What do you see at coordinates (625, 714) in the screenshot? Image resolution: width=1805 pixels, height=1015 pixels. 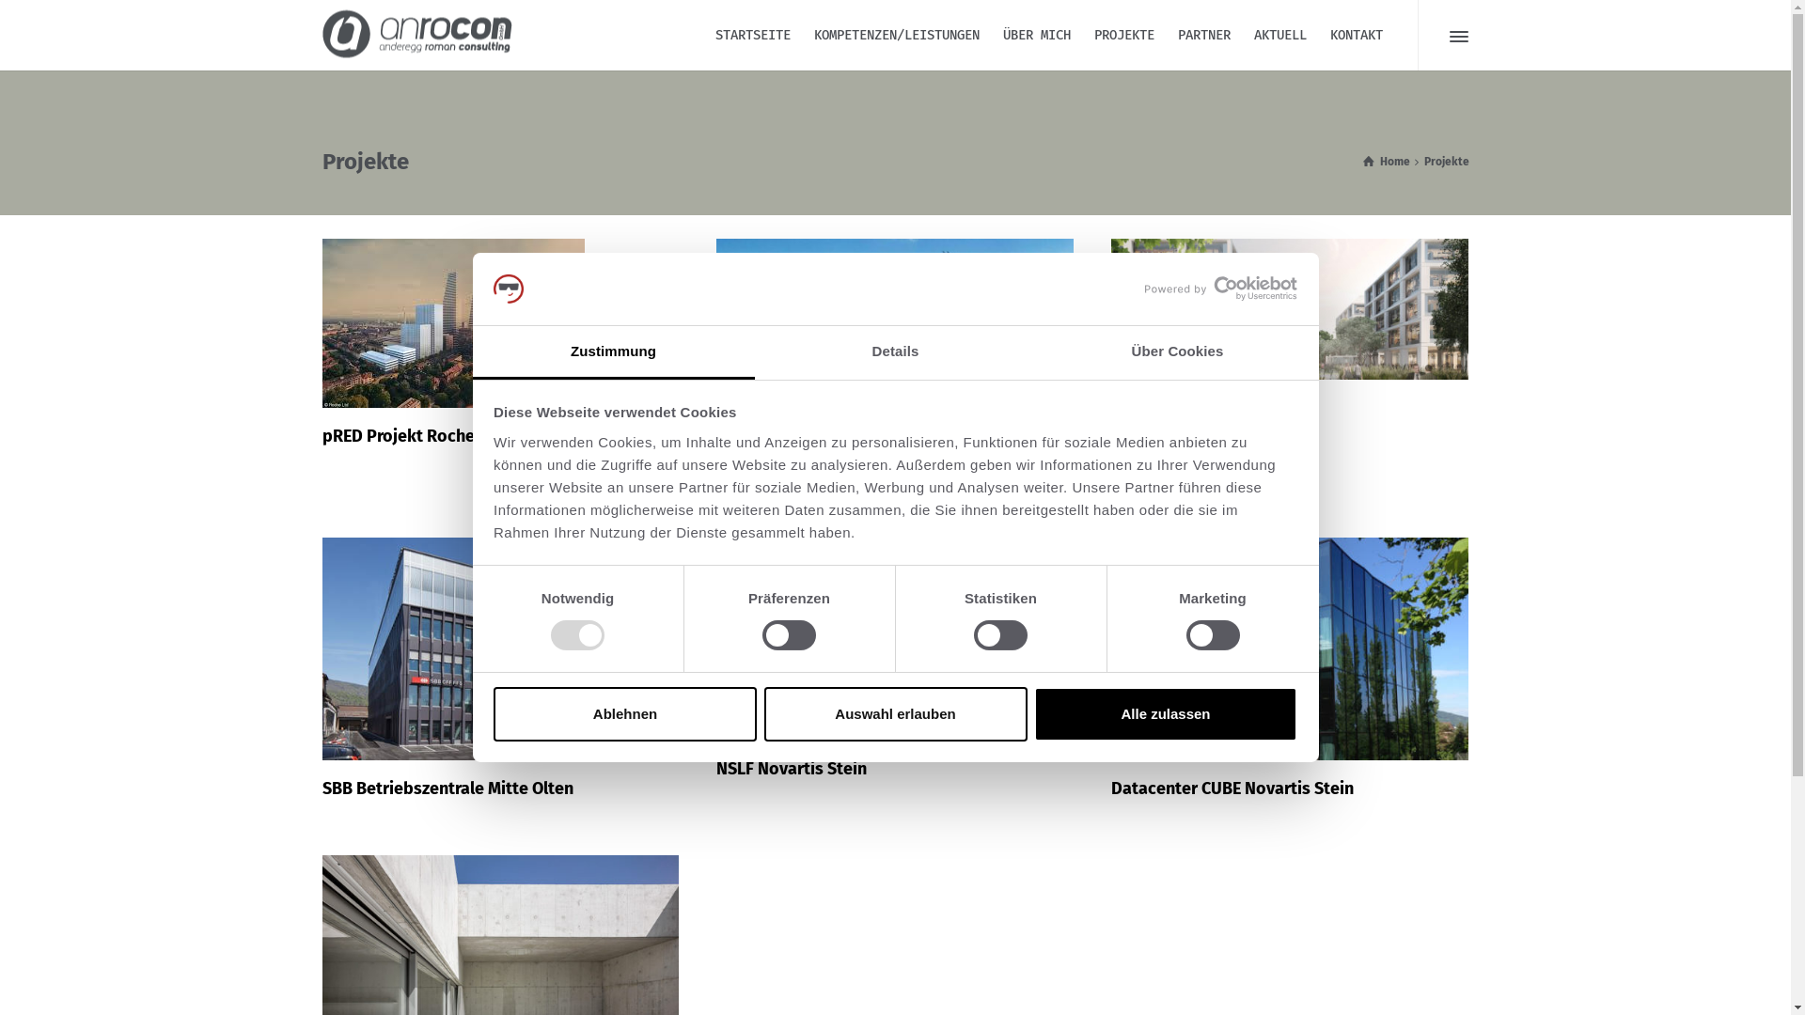 I see `Ablehnen` at bounding box center [625, 714].